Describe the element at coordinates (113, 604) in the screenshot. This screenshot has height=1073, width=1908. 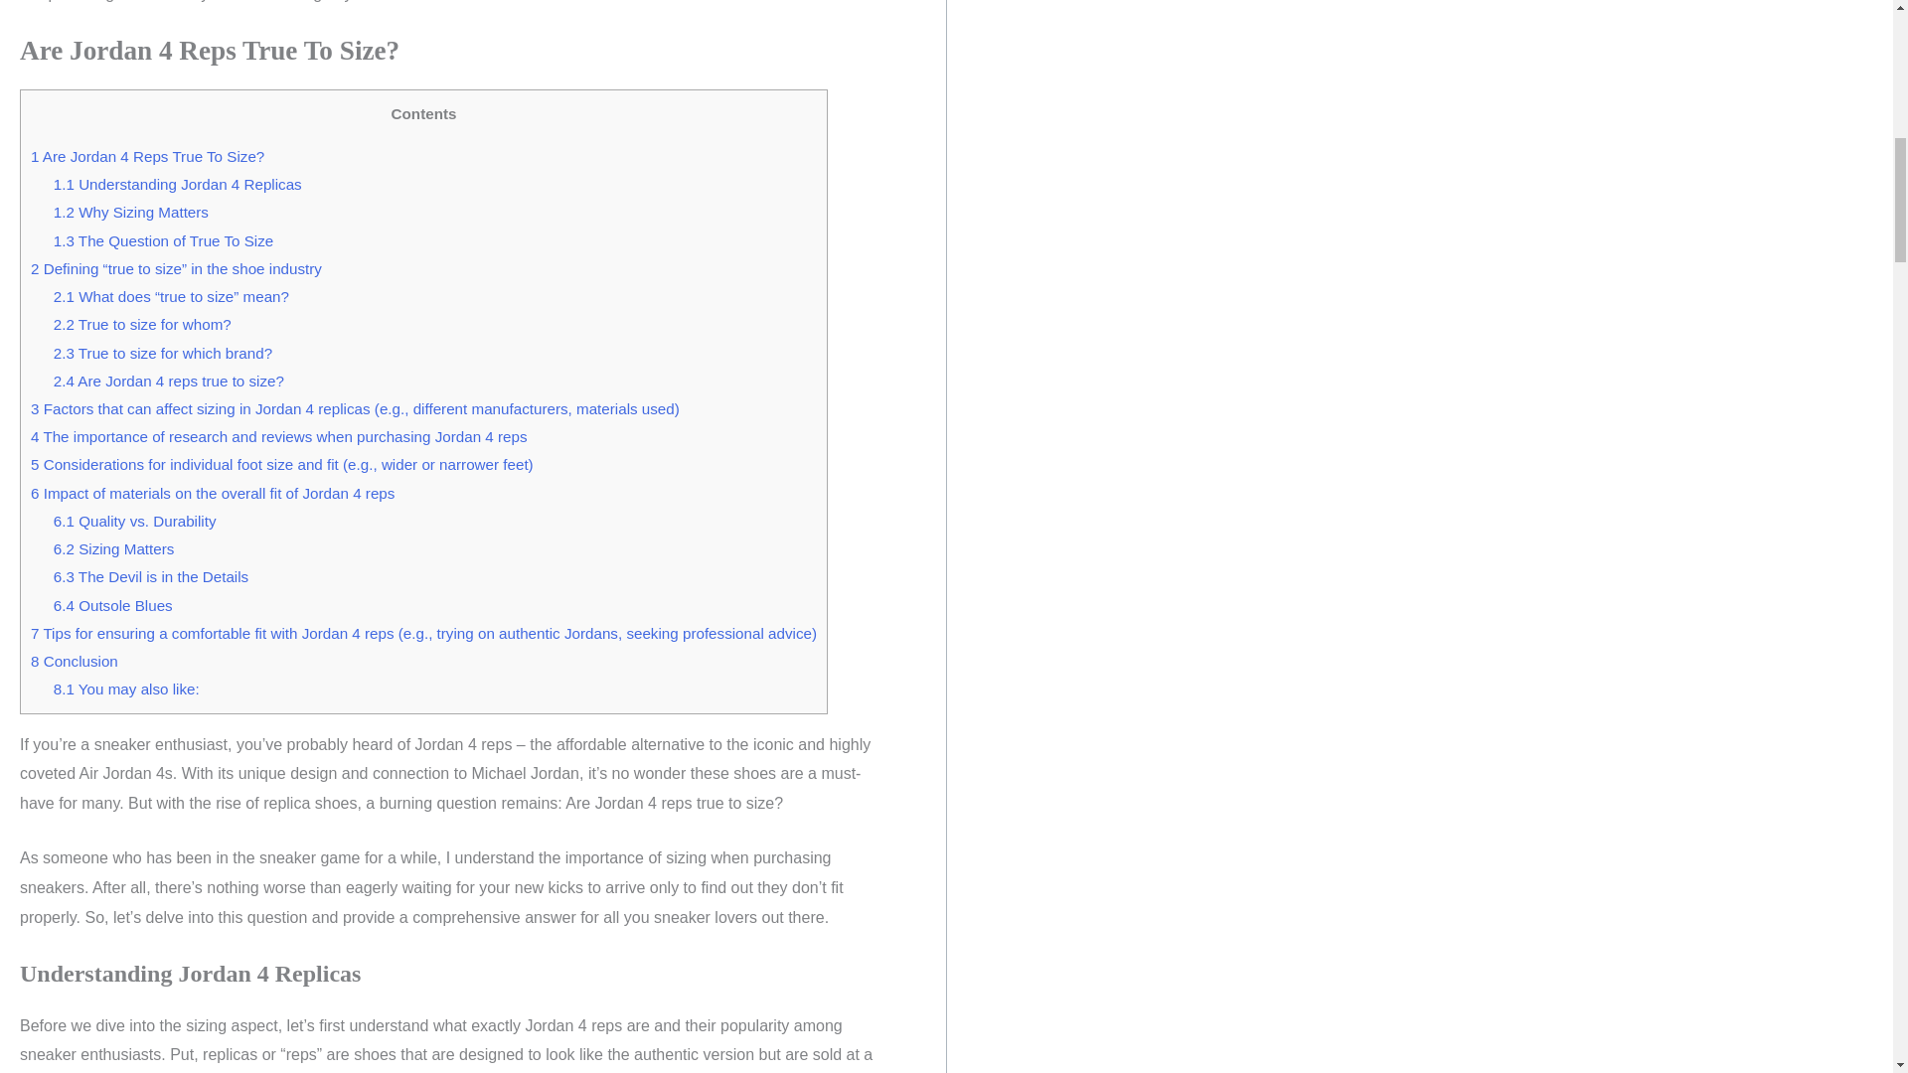
I see `6.4 Outsole Blues` at that location.